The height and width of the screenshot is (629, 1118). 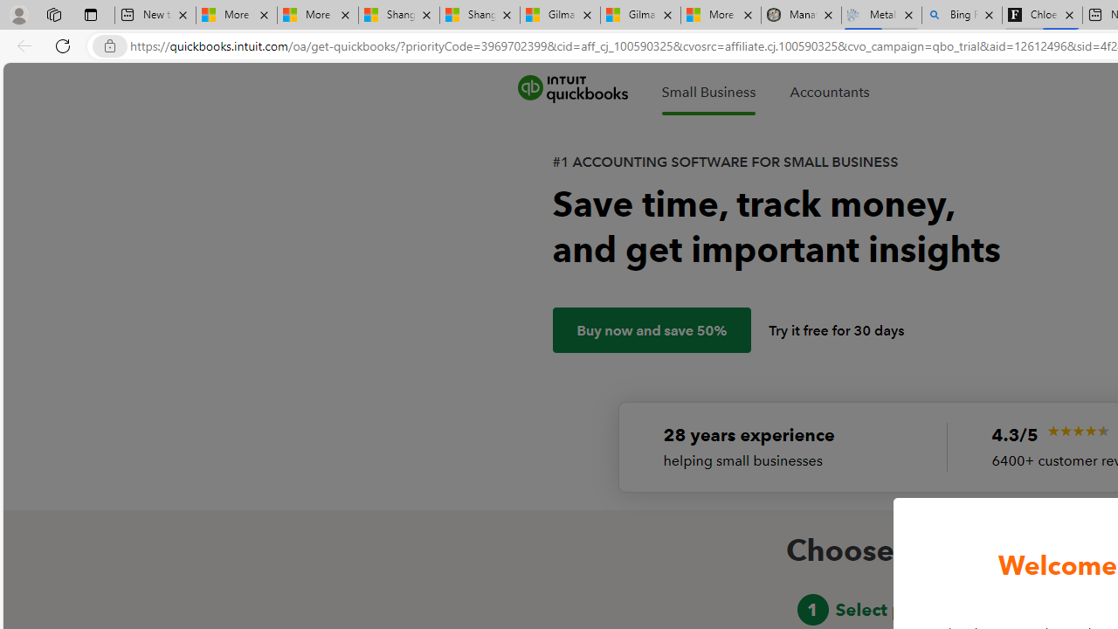 I want to click on Accountants, so click(x=829, y=92).